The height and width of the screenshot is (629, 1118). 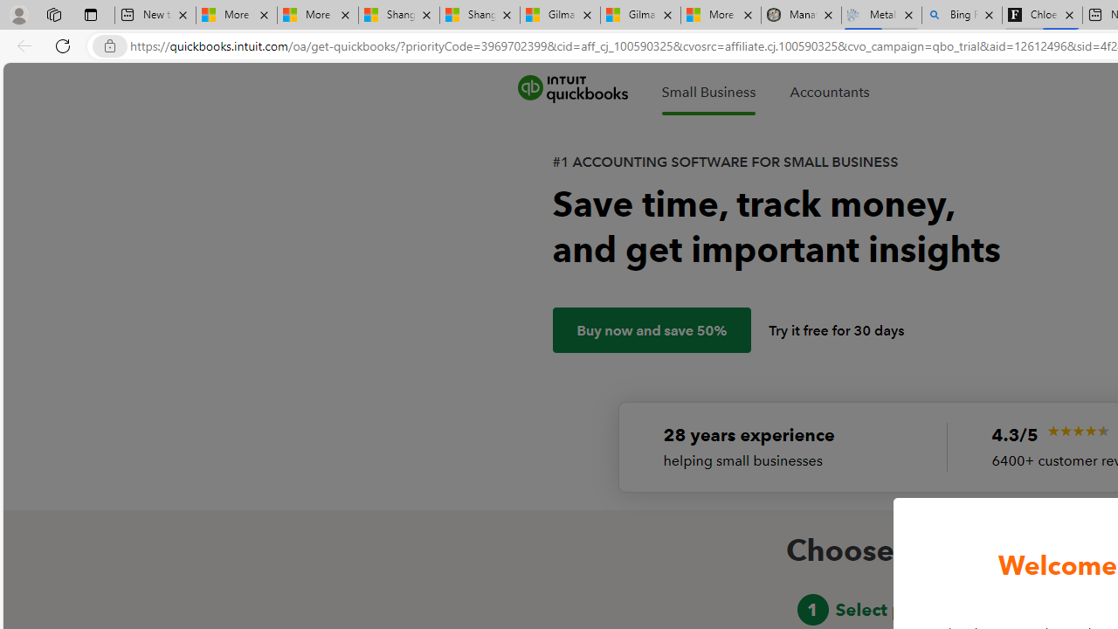 I want to click on Accountants, so click(x=829, y=92).